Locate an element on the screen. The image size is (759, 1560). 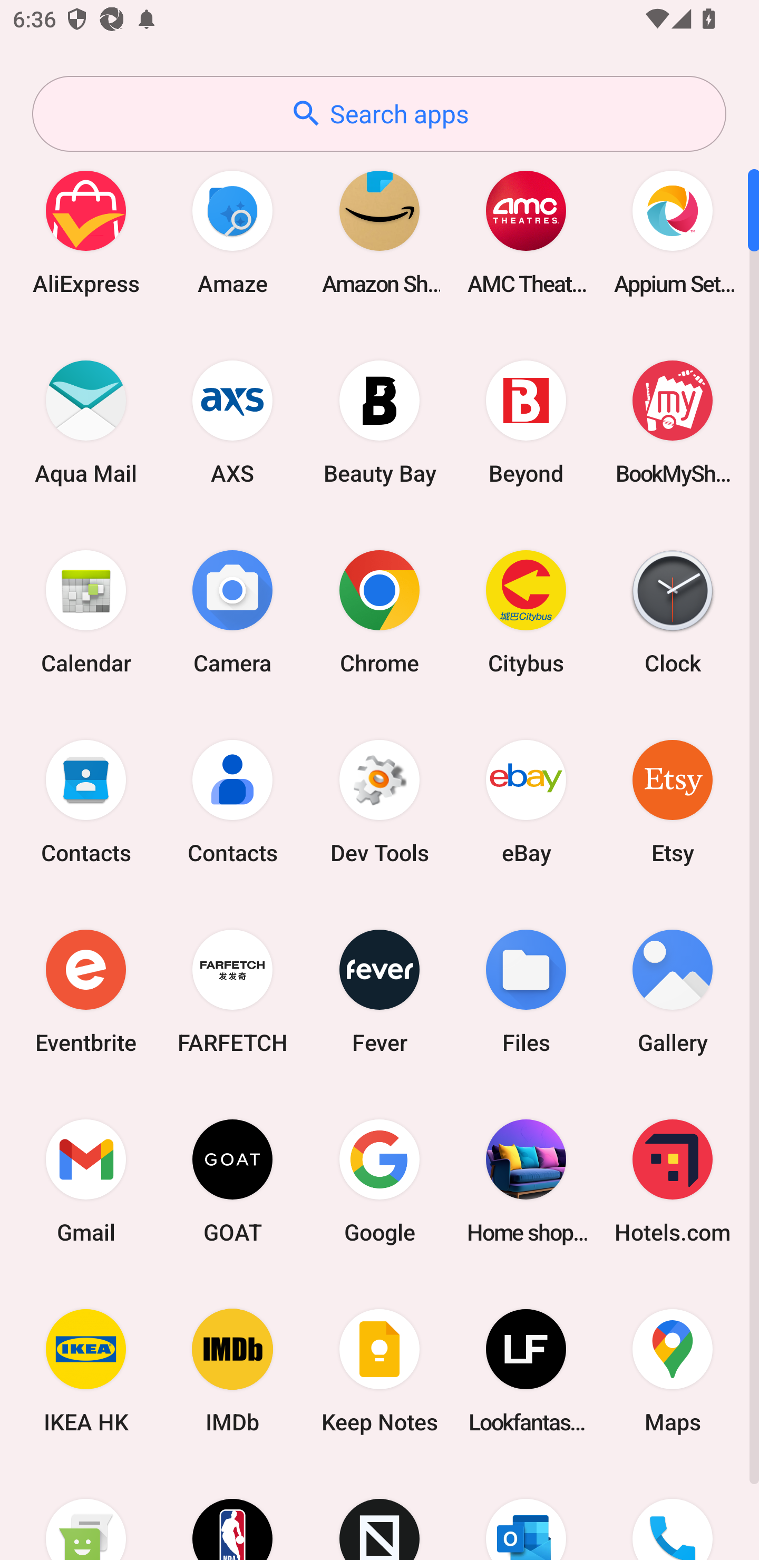
Amaze is located at coordinates (232, 232).